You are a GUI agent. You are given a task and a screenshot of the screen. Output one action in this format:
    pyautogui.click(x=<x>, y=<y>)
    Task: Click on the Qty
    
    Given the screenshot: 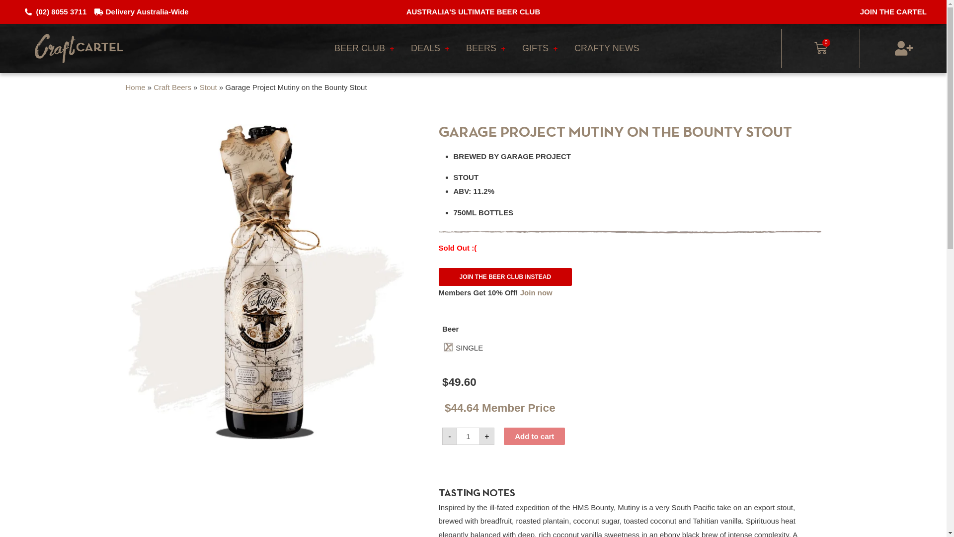 What is the action you would take?
    pyautogui.click(x=468, y=437)
    